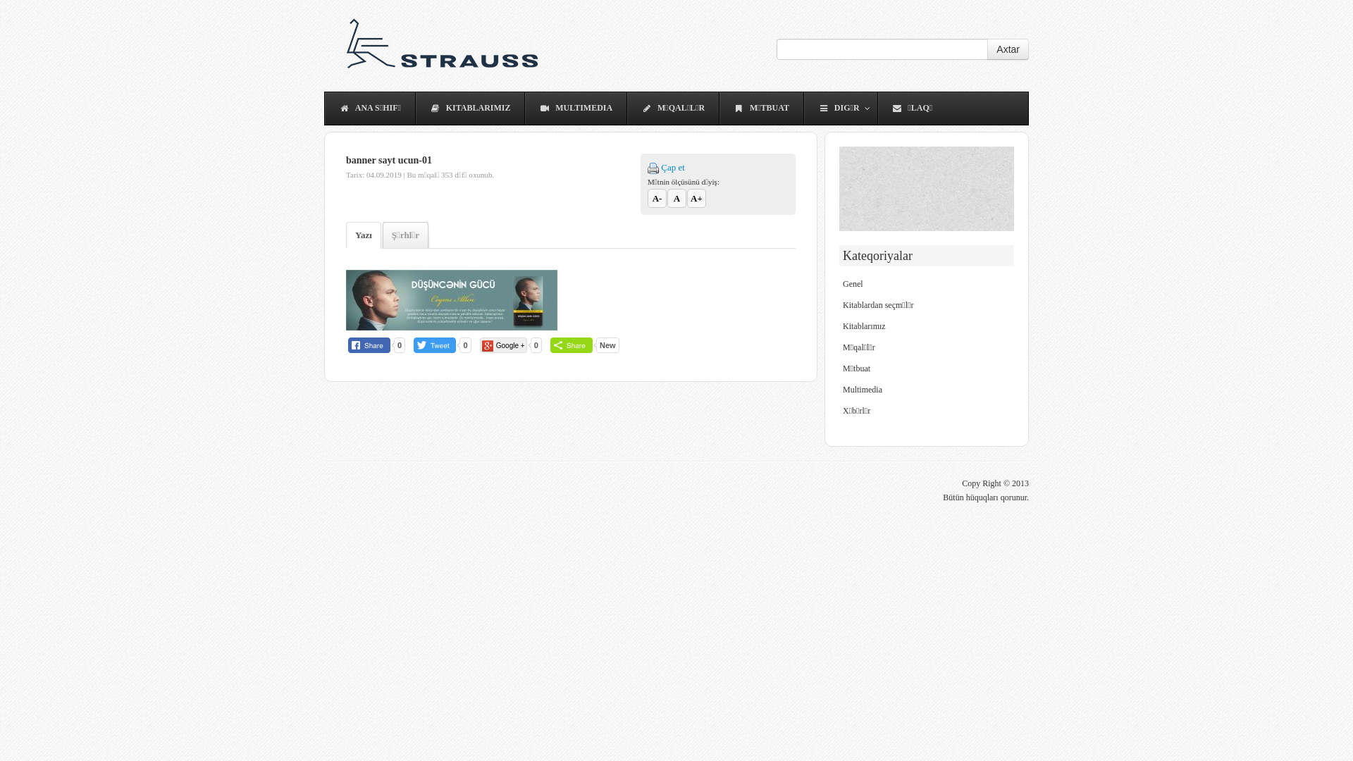  I want to click on MULTIMEDIA, so click(575, 109).